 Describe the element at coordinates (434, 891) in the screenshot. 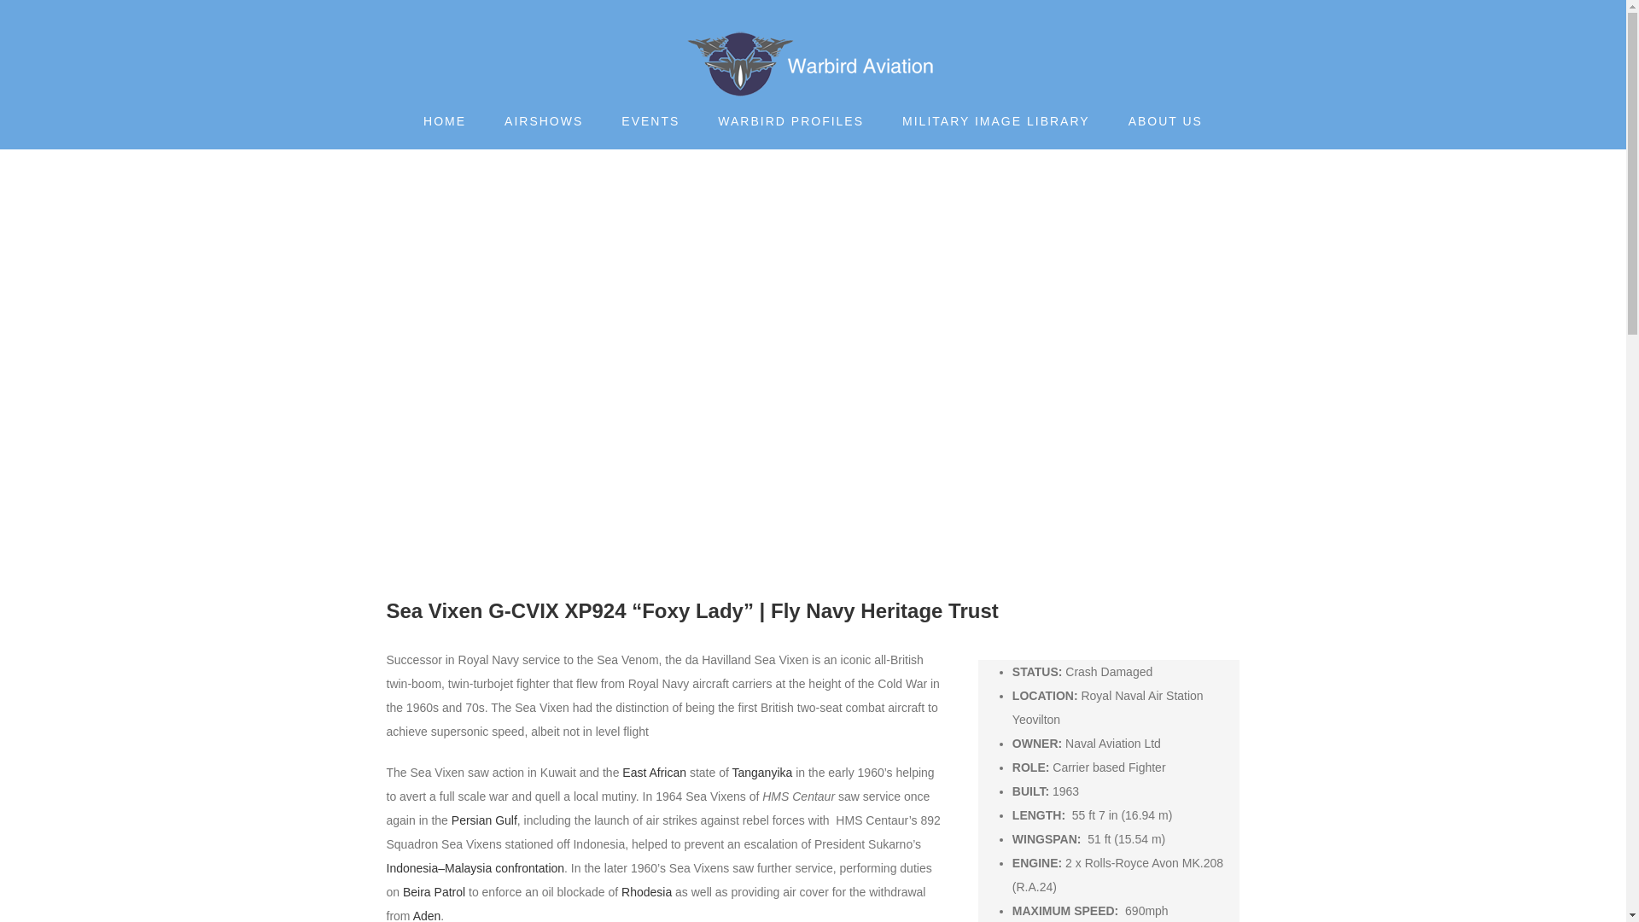

I see `Beira Patrol` at that location.